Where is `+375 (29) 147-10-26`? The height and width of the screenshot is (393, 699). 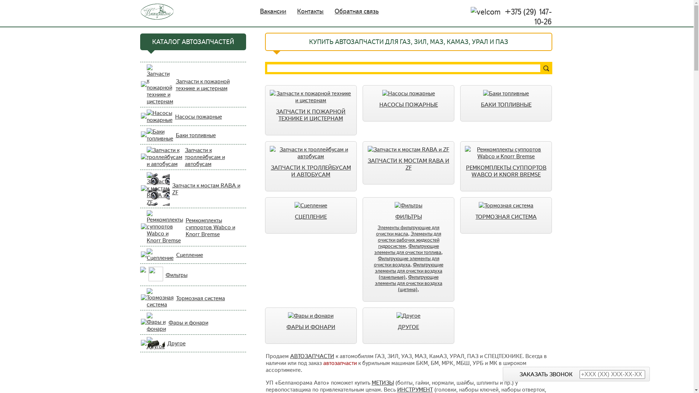
+375 (29) 147-10-26 is located at coordinates (485, 12).